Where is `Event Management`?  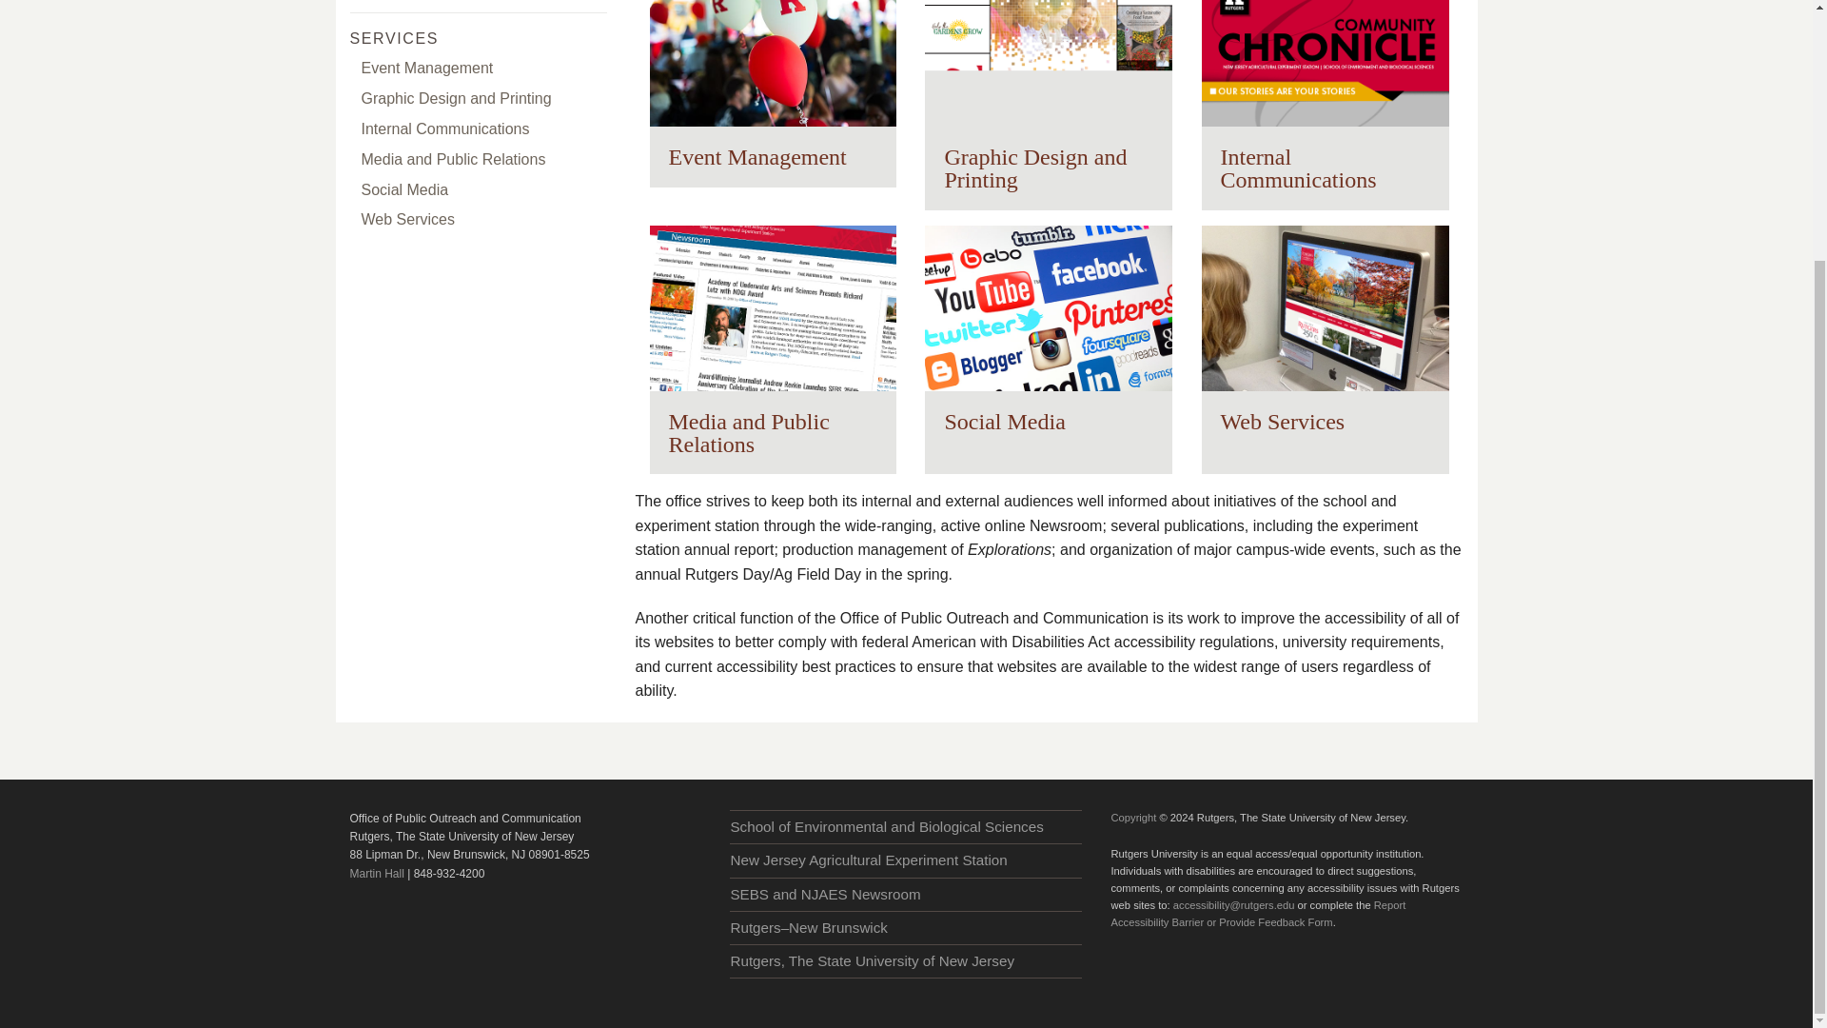 Event Management is located at coordinates (773, 93).